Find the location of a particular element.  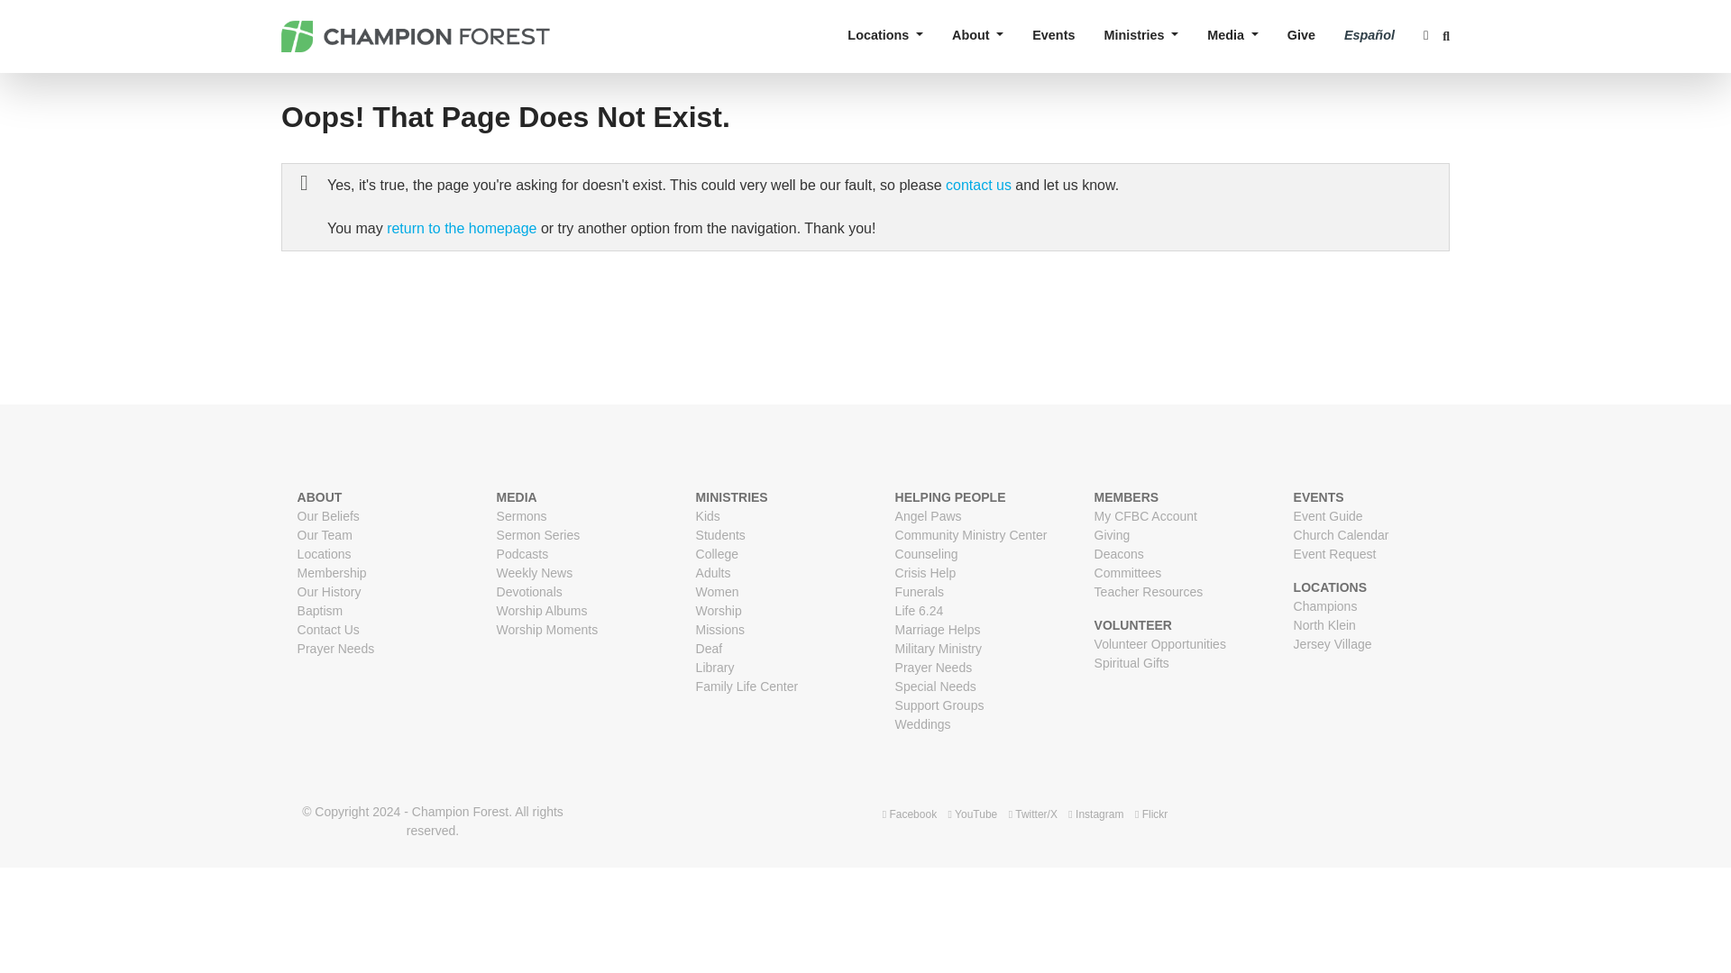

About is located at coordinates (977, 34).